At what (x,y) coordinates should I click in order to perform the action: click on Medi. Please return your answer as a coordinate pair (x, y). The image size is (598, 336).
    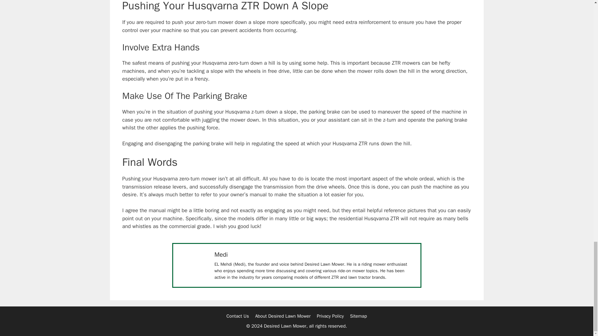
    Looking at the image, I should click on (221, 254).